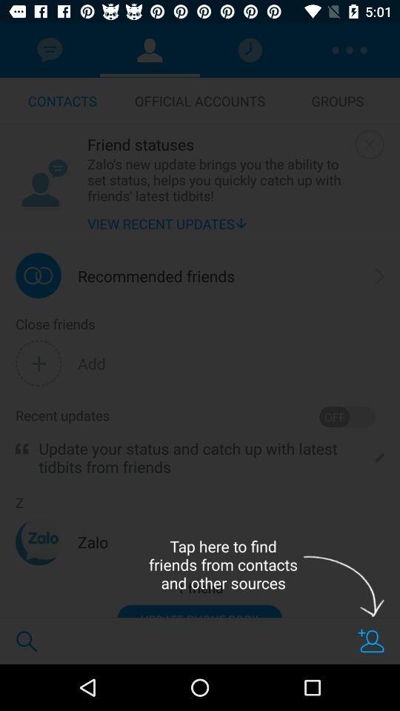 The width and height of the screenshot is (400, 711). What do you see at coordinates (369, 144) in the screenshot?
I see `turn off the item next to friend statuses icon` at bounding box center [369, 144].